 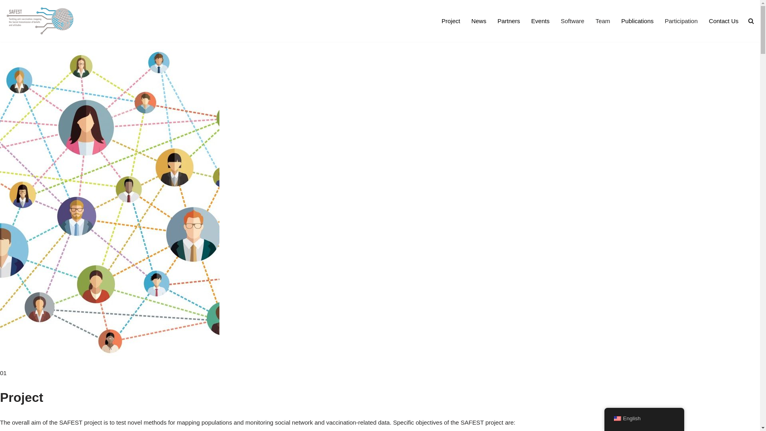 What do you see at coordinates (681, 21) in the screenshot?
I see `Participation` at bounding box center [681, 21].